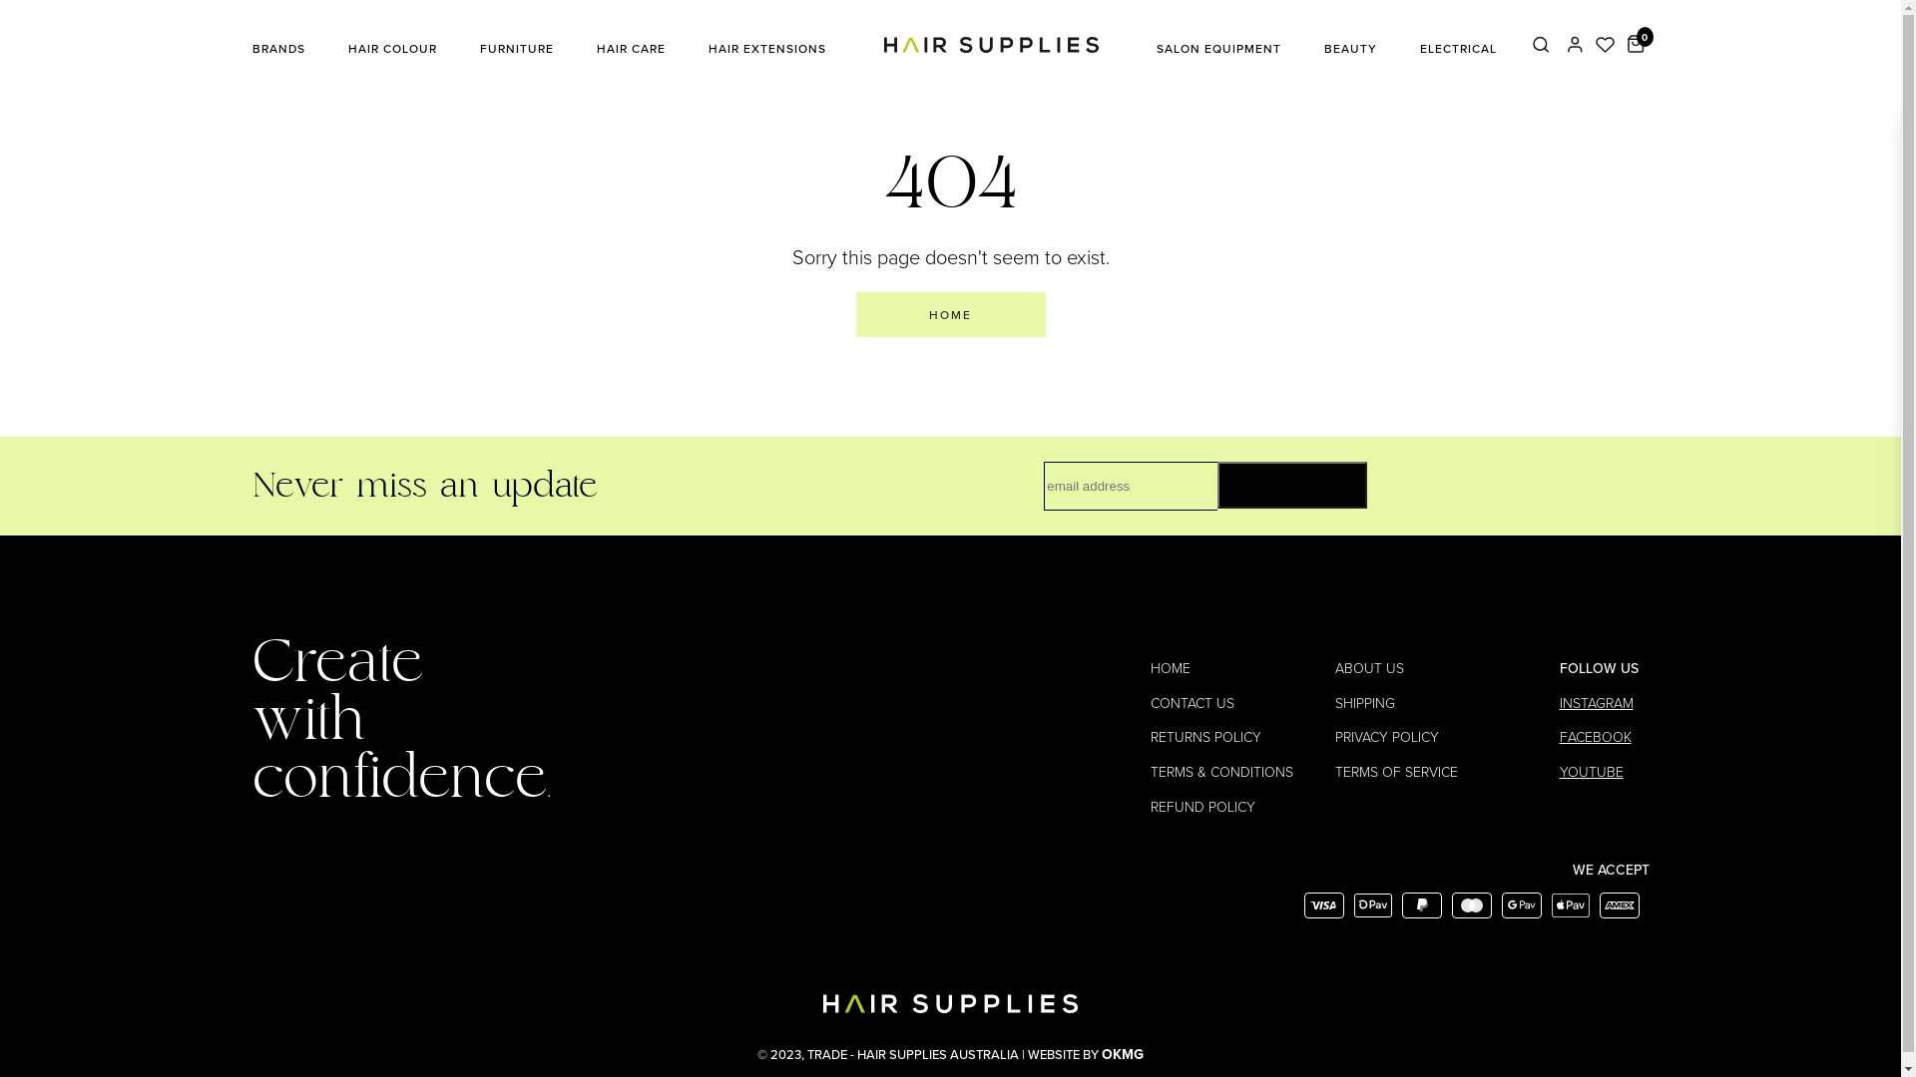 This screenshot has width=1916, height=1077. I want to click on YOUTUBE, so click(1591, 772).